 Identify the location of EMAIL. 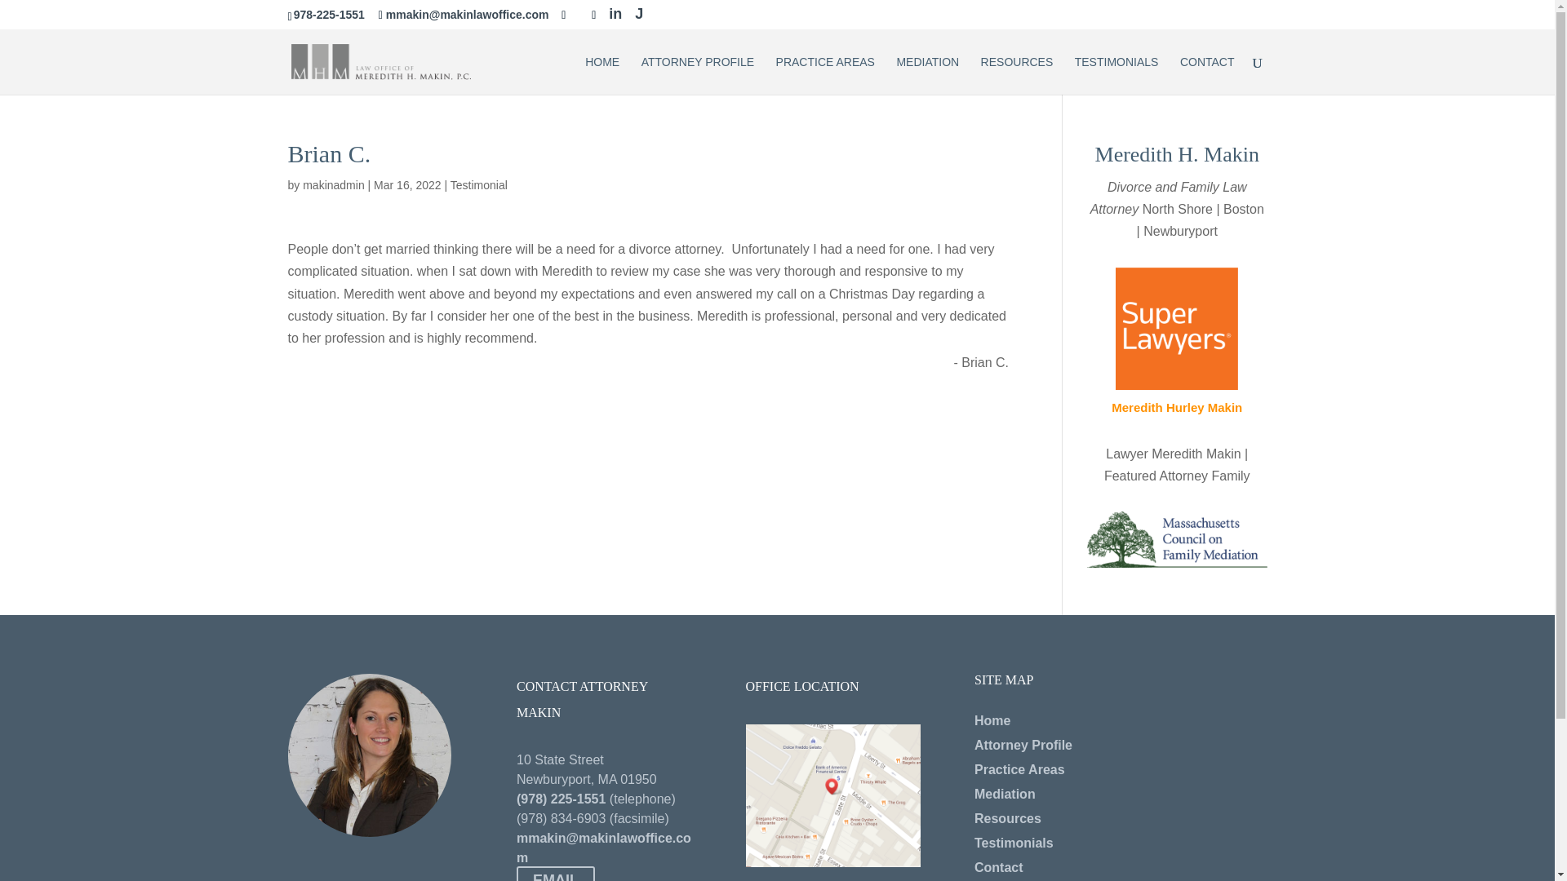
(556, 873).